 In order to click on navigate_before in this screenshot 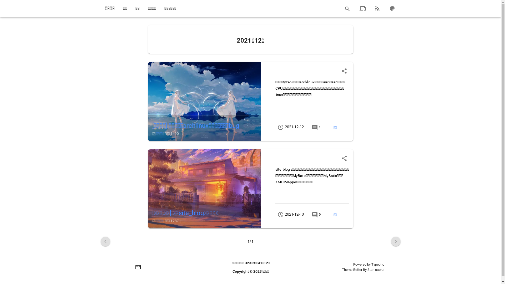, I will do `click(105, 241)`.